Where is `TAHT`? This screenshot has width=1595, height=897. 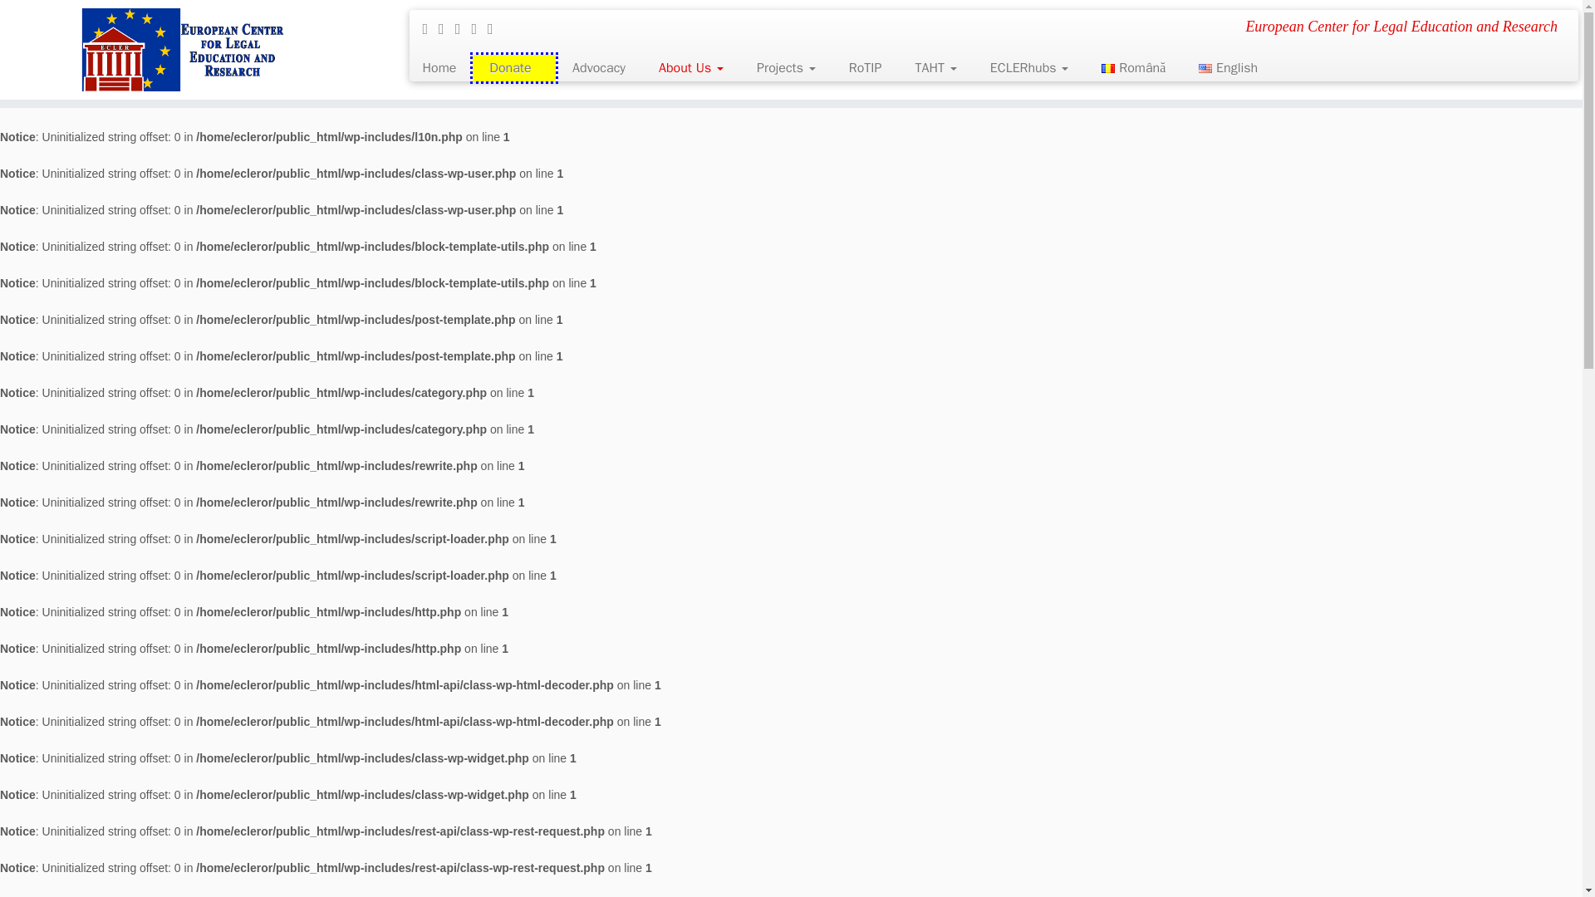
TAHT is located at coordinates (935, 68).